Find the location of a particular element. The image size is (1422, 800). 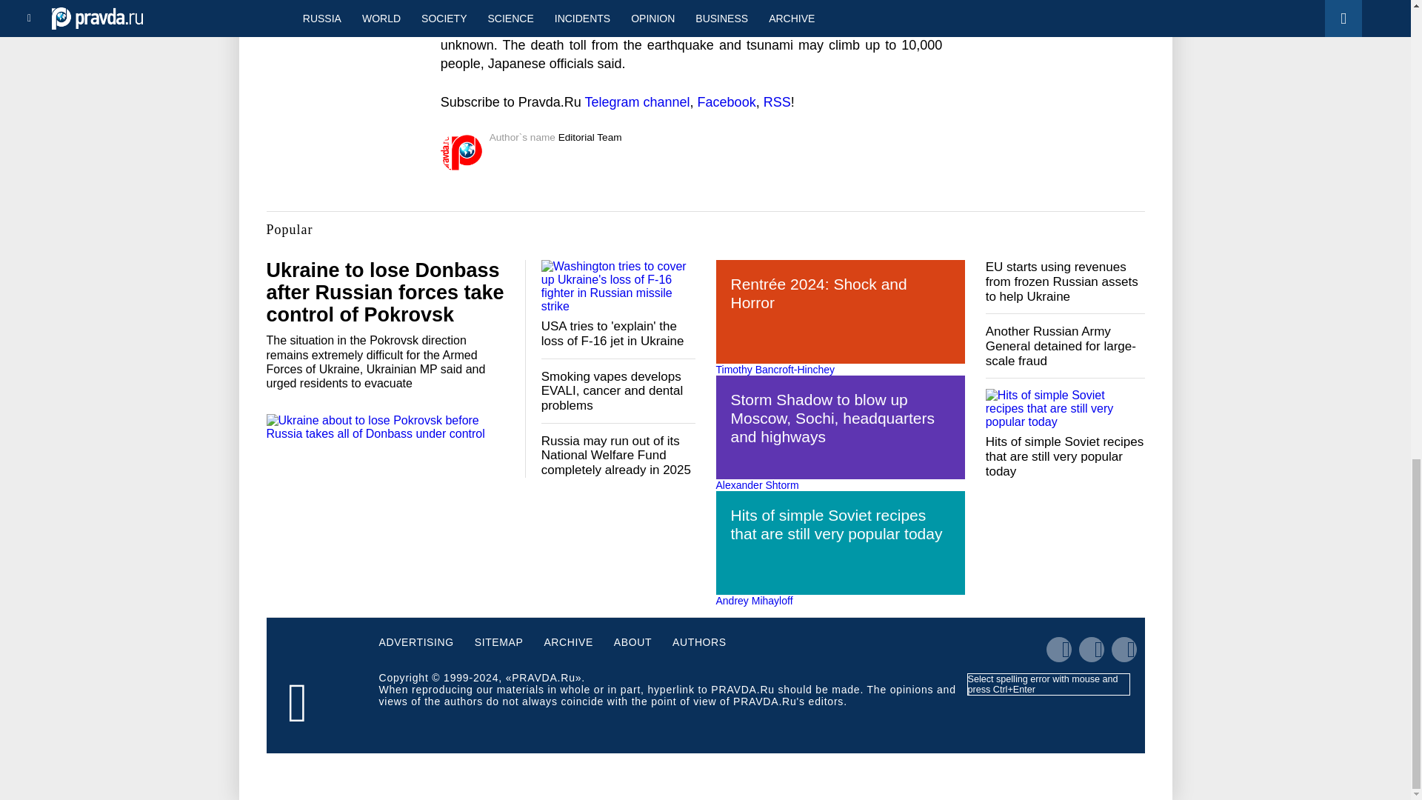

RSS is located at coordinates (777, 102).